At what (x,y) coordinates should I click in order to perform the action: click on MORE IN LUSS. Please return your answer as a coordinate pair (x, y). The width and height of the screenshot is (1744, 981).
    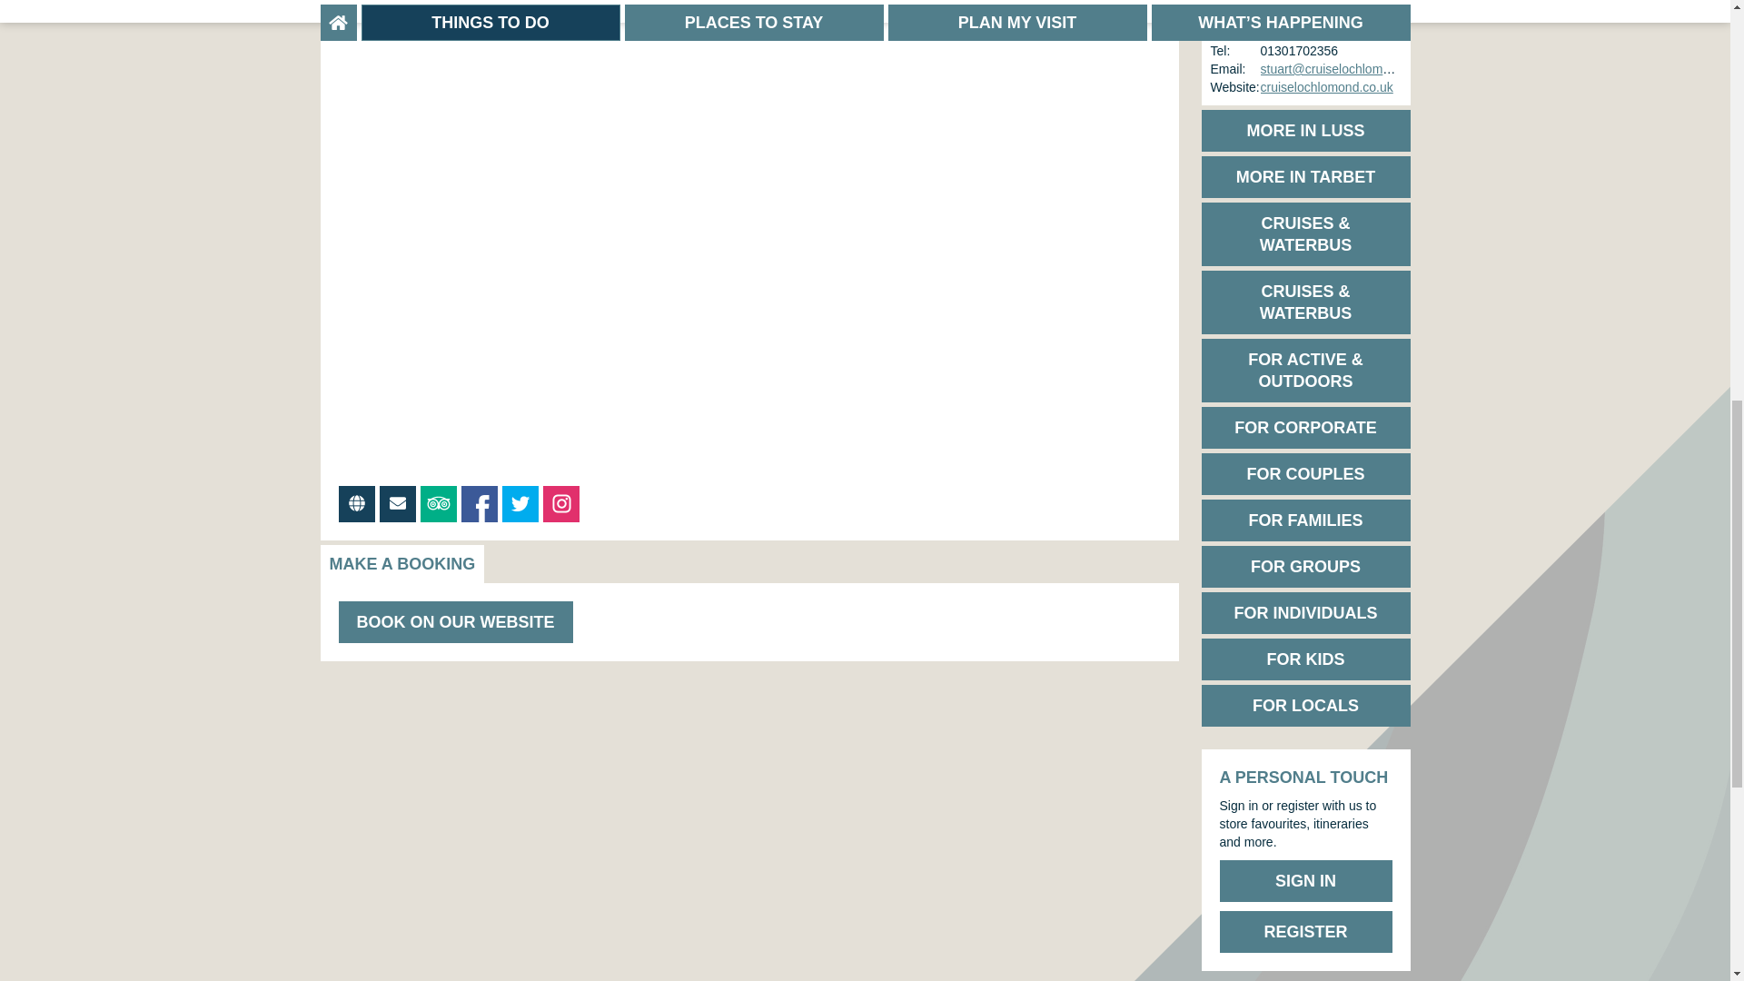
    Looking at the image, I should click on (1304, 131).